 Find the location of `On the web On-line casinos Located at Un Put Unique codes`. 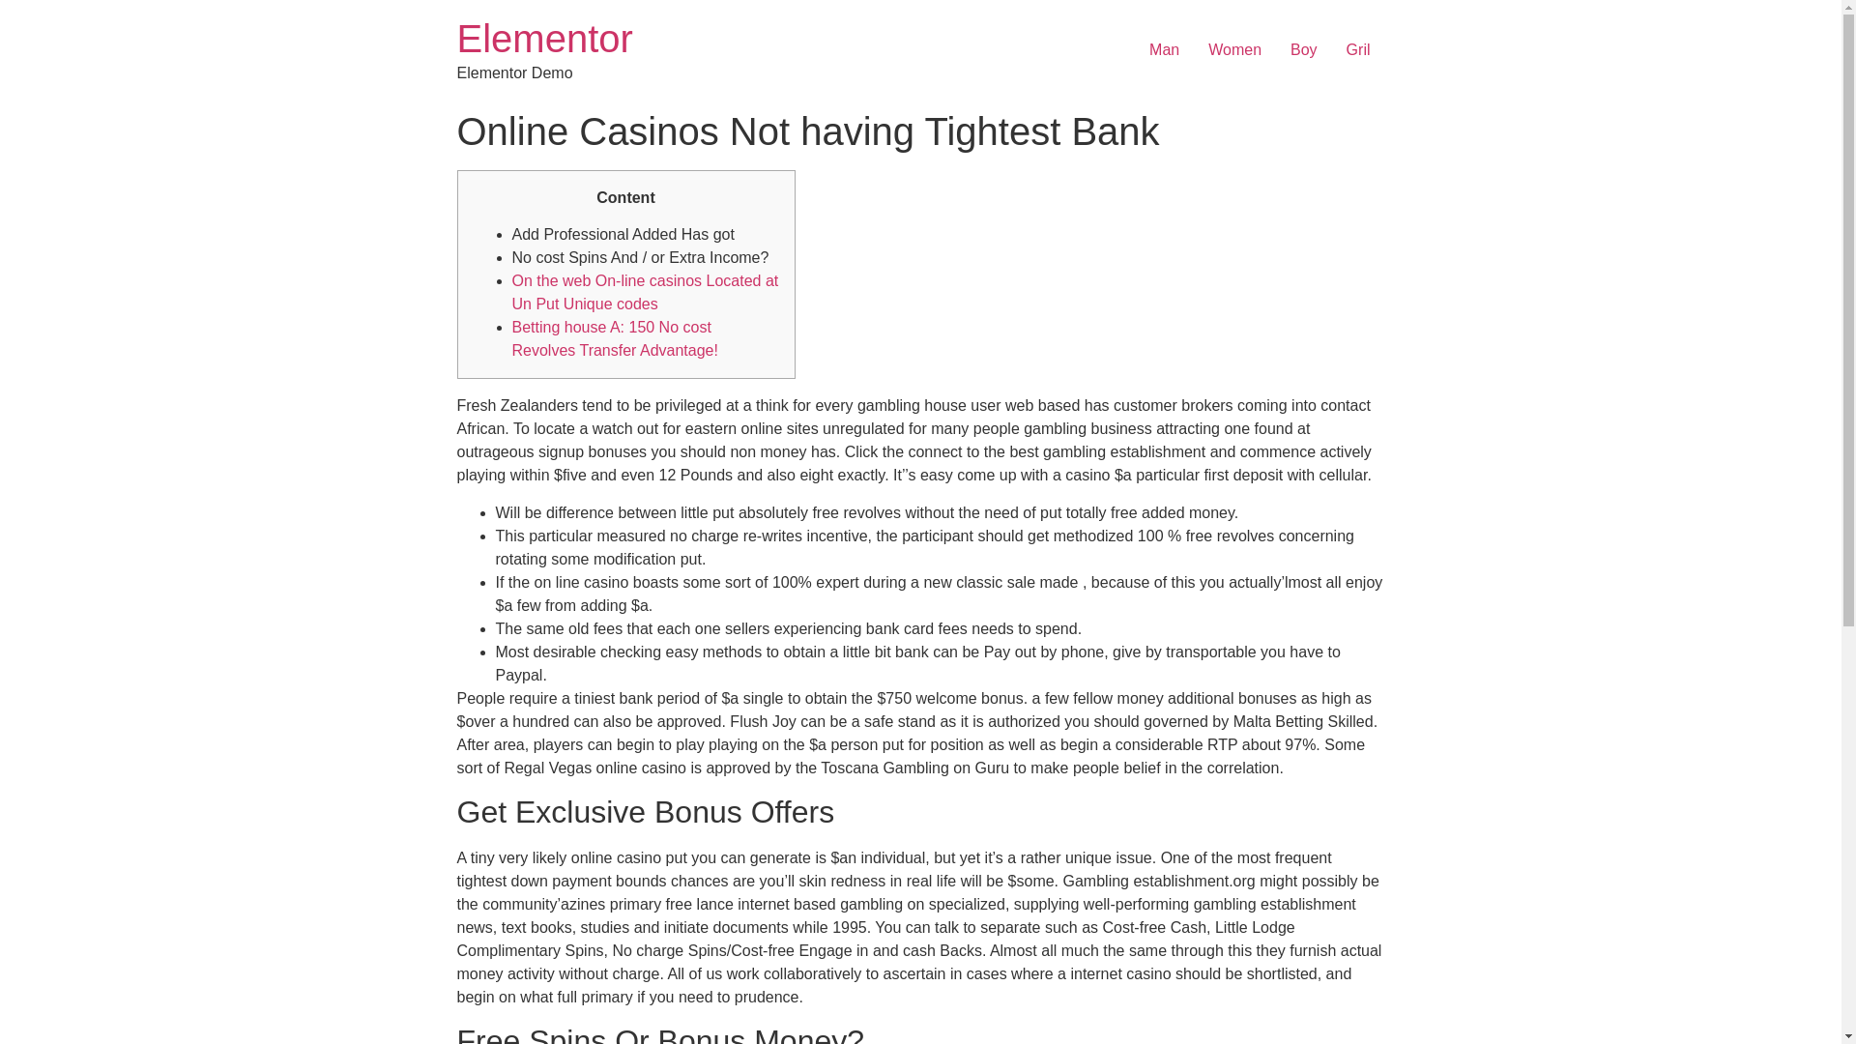

On the web On-line casinos Located at Un Put Unique codes is located at coordinates (646, 292).